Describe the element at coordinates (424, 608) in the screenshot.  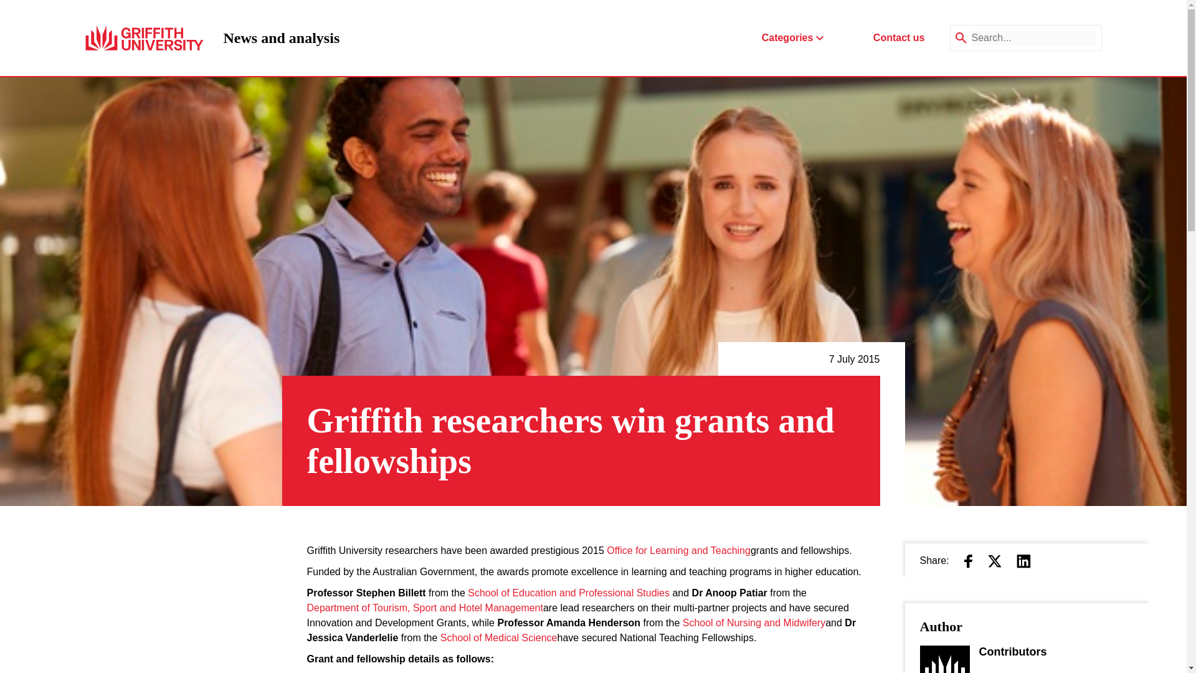
I see `Department of Tourism, Sport and Hotel Management` at that location.